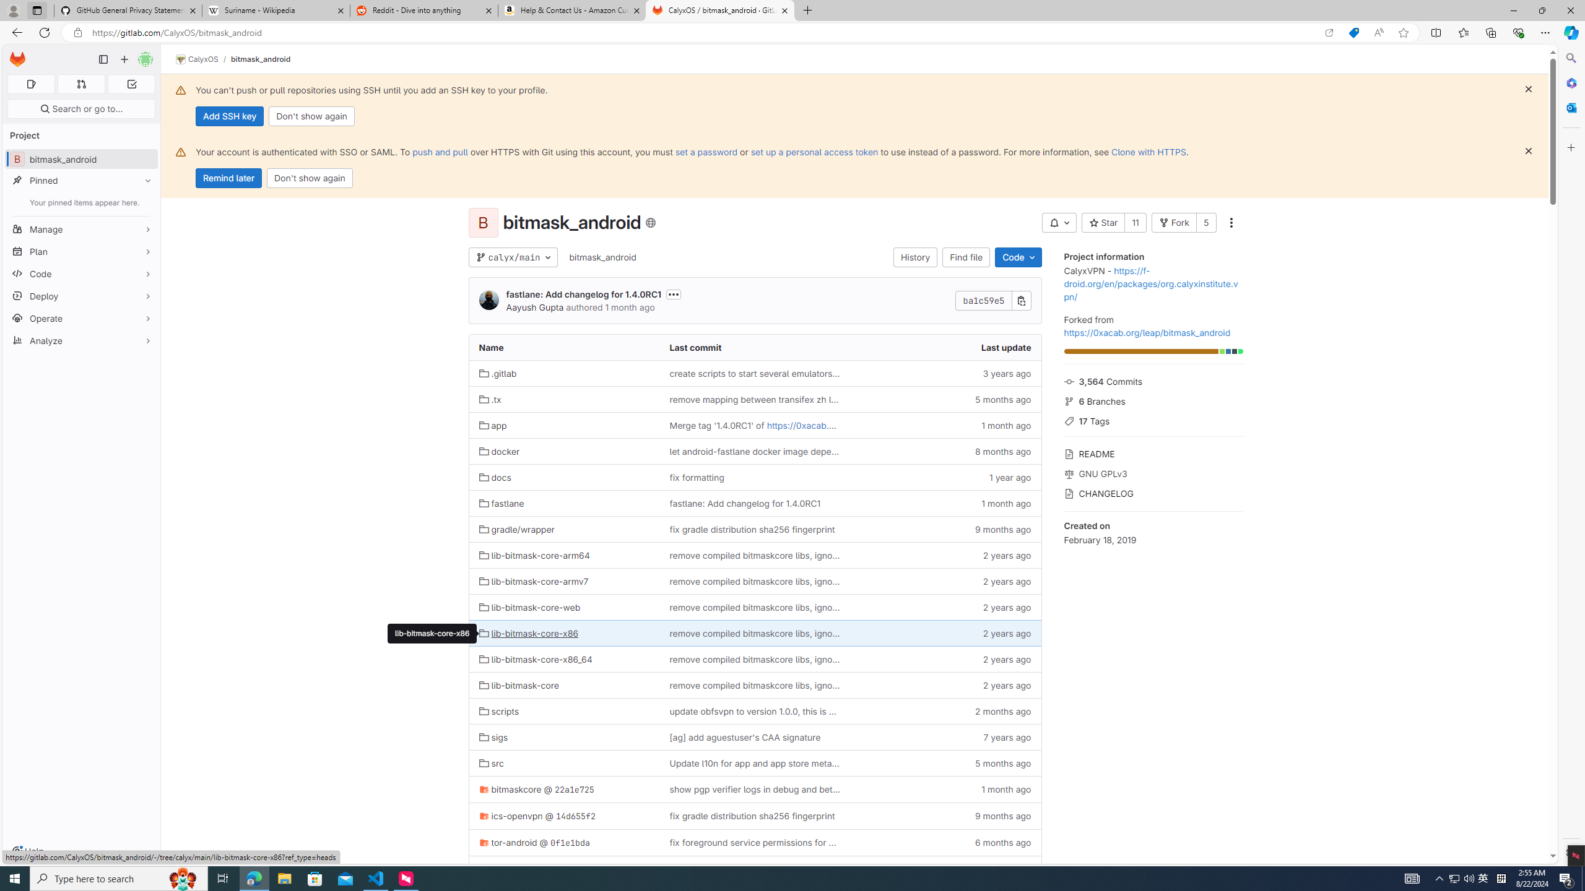  Describe the element at coordinates (529, 632) in the screenshot. I see `lib-bitmask-core-x86` at that location.